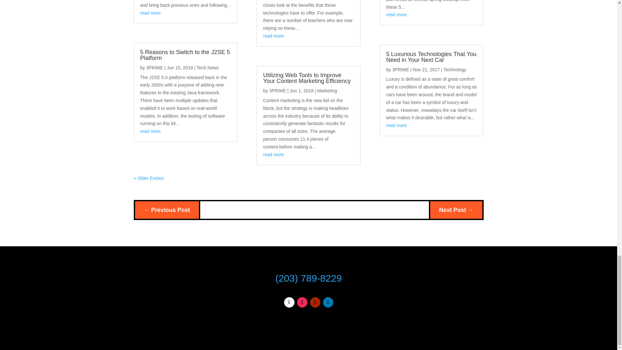  Describe the element at coordinates (302, 302) in the screenshot. I see `Follow on Instagram` at that location.